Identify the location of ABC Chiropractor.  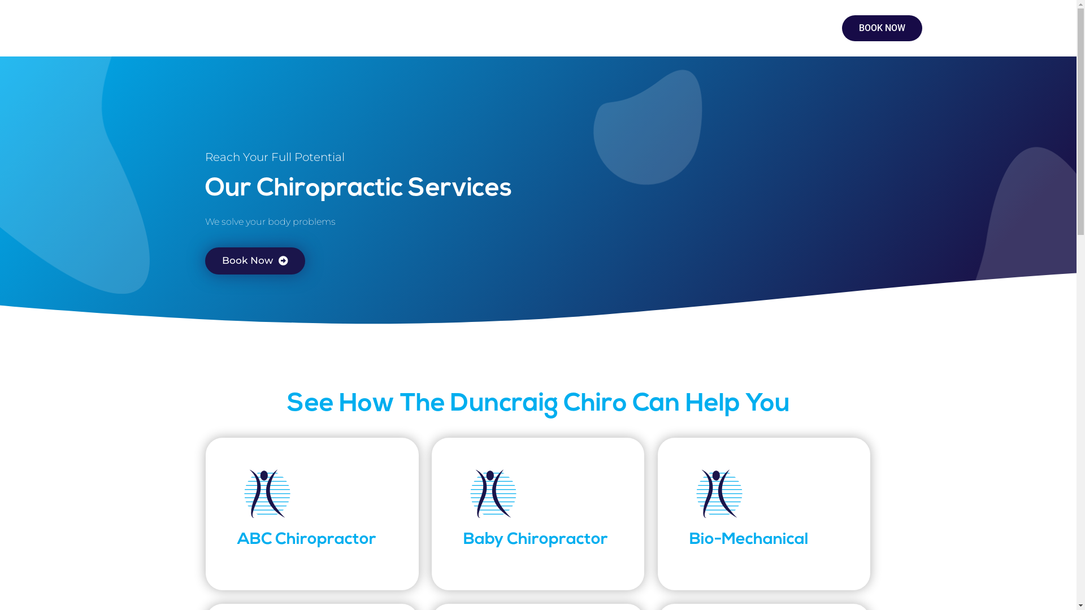
(307, 540).